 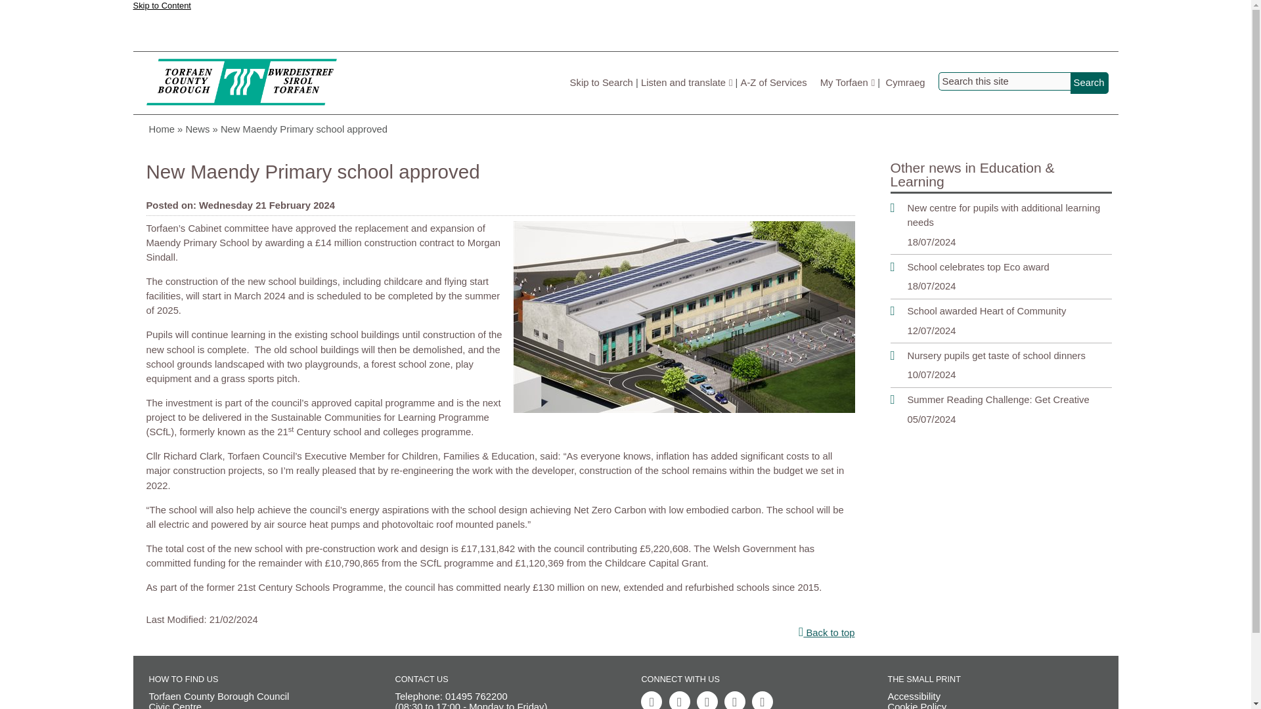 What do you see at coordinates (1001, 356) in the screenshot?
I see `Nursery pupils get taste of school dinners` at bounding box center [1001, 356].